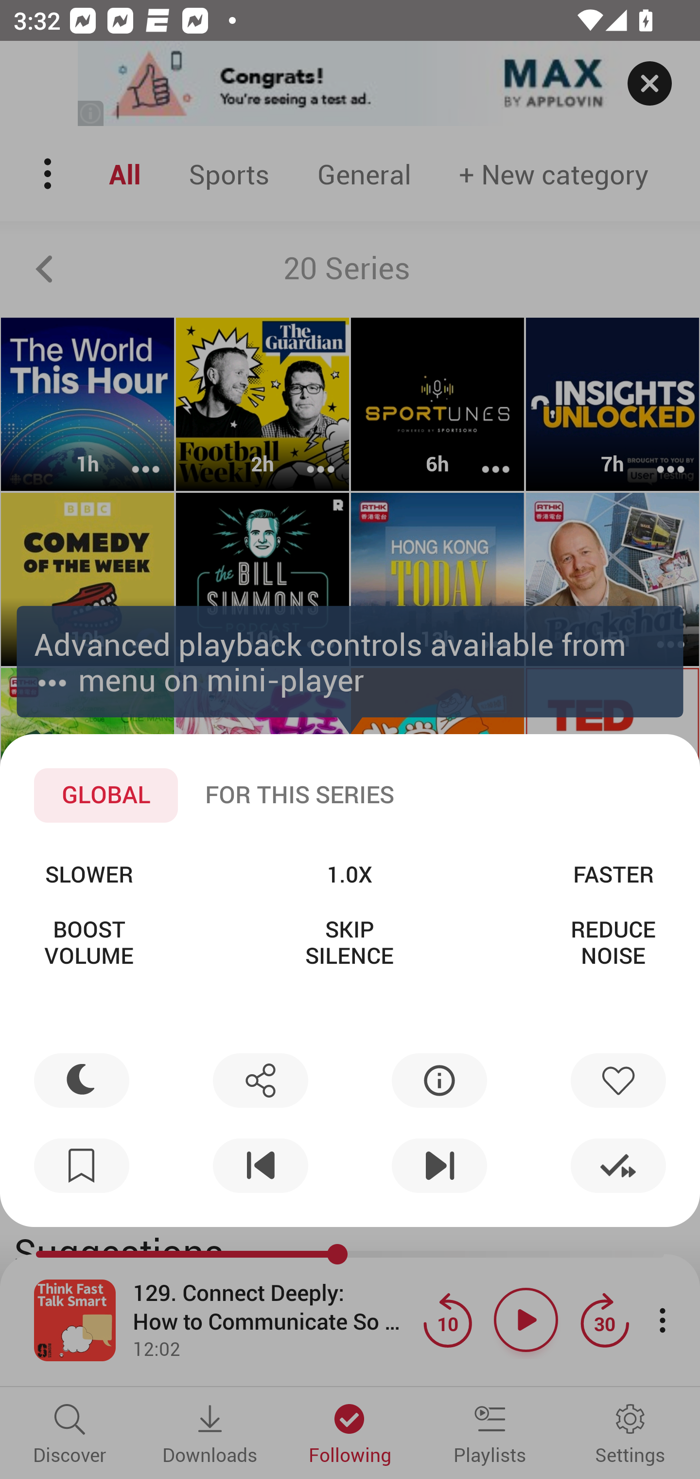  I want to click on Sleep timer, so click(82, 1080).